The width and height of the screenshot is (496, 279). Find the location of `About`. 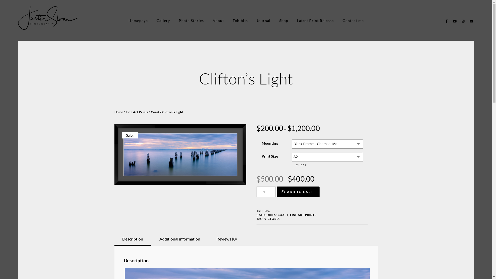

About is located at coordinates (218, 21).